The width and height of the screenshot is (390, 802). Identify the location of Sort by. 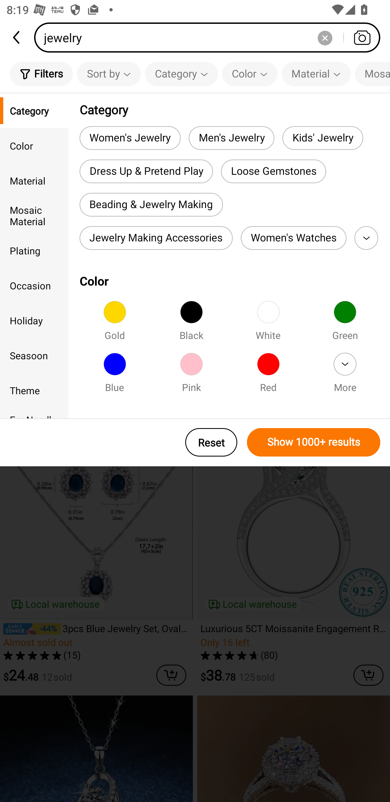
(109, 74).